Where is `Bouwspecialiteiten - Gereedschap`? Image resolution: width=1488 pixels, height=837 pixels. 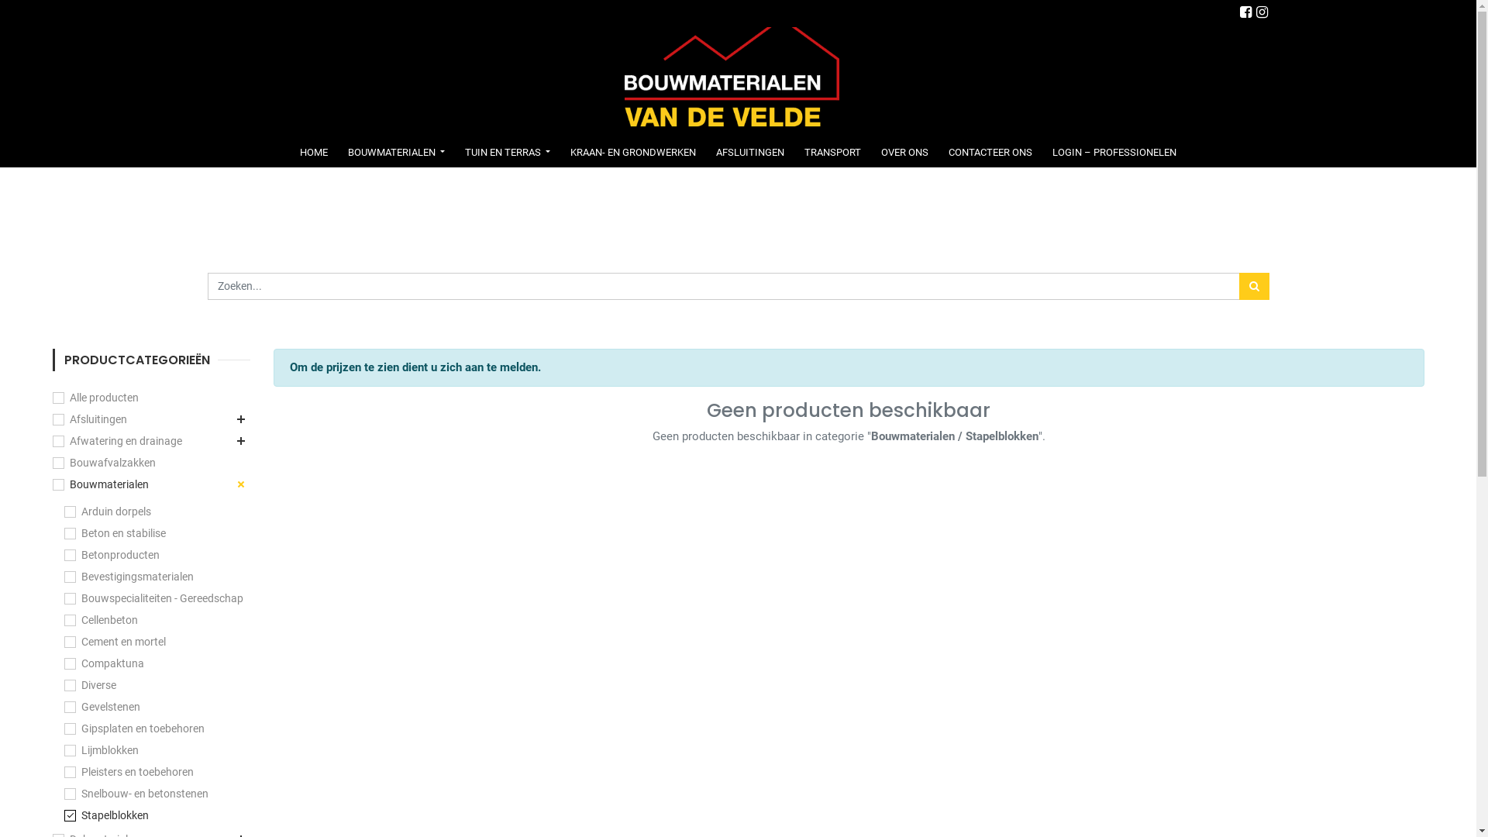 Bouwspecialiteiten - Gereedschap is located at coordinates (153, 598).